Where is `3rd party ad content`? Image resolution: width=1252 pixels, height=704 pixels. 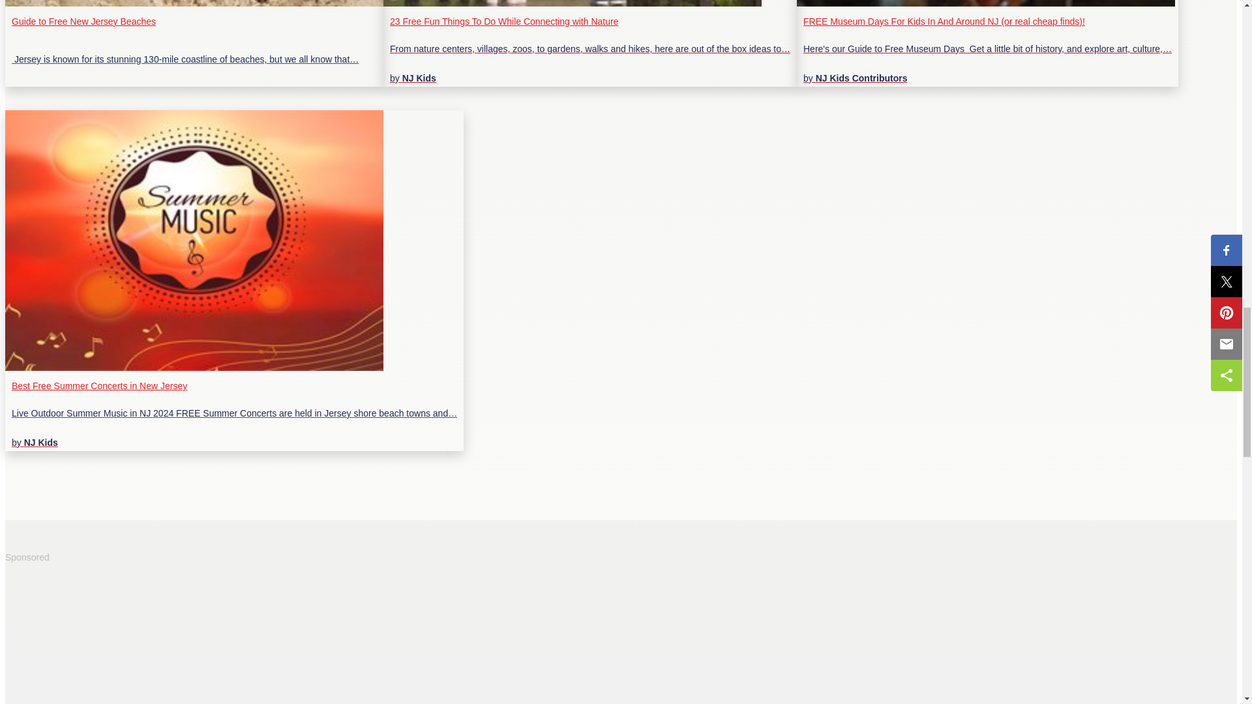
3rd party ad content is located at coordinates (102, 638).